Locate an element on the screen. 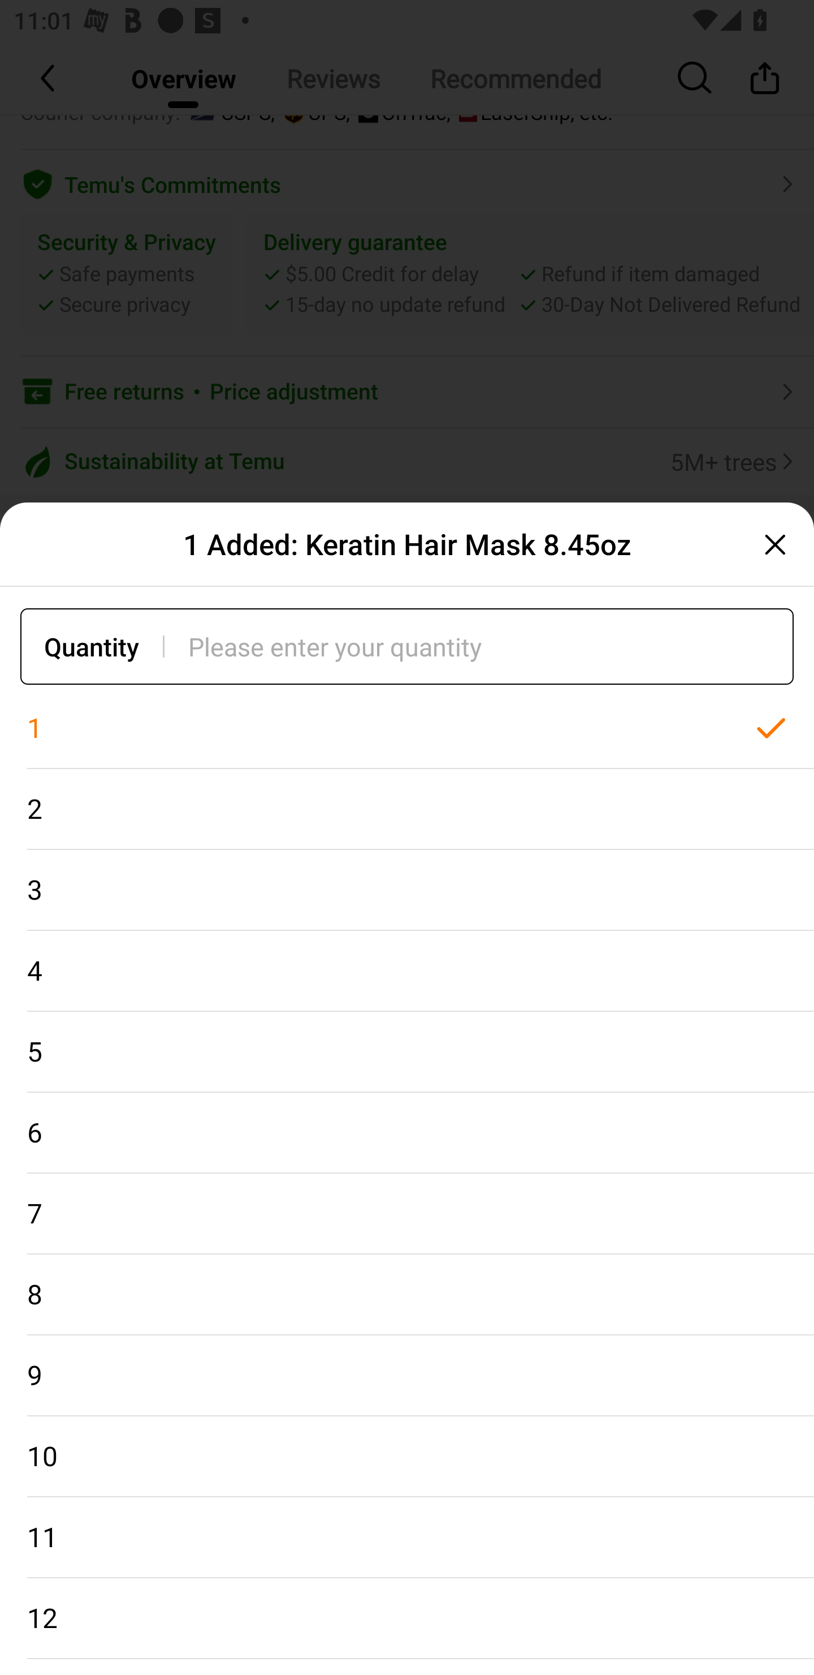 This screenshot has height=1675, width=814. 11 is located at coordinates (407, 1537).